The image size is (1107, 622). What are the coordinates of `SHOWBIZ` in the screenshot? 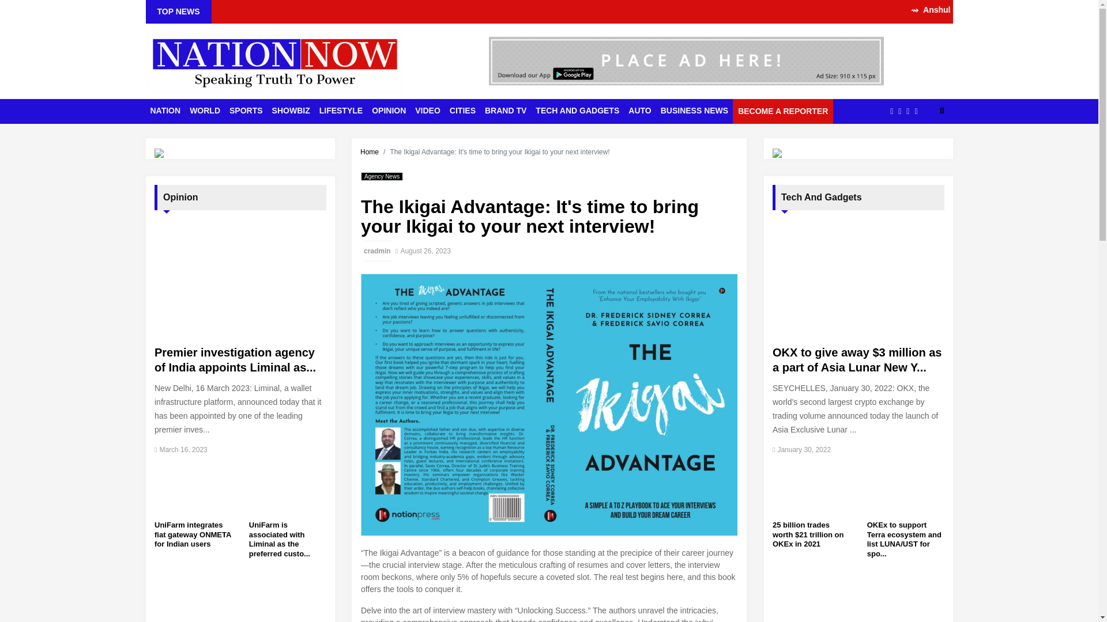 It's located at (291, 111).